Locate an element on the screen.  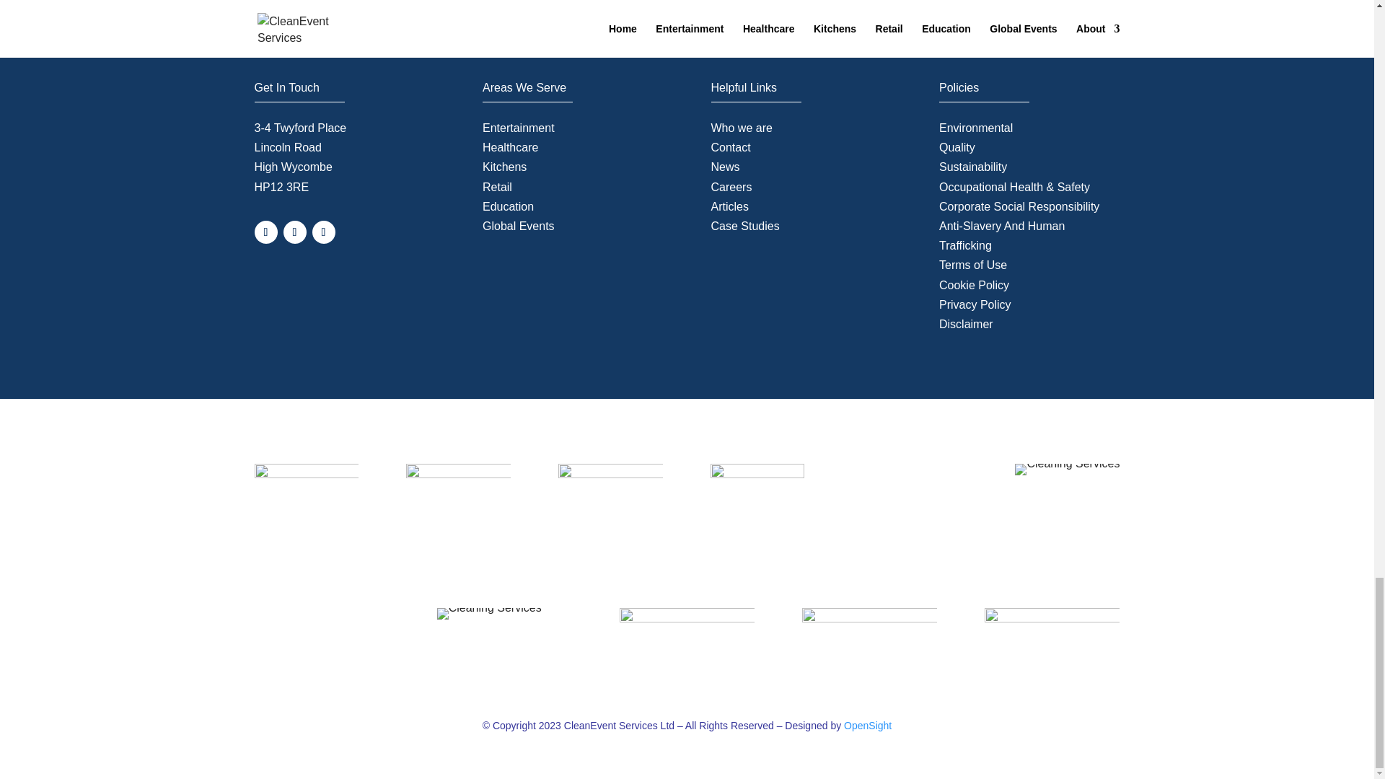
ISO45001 is located at coordinates (869, 636).